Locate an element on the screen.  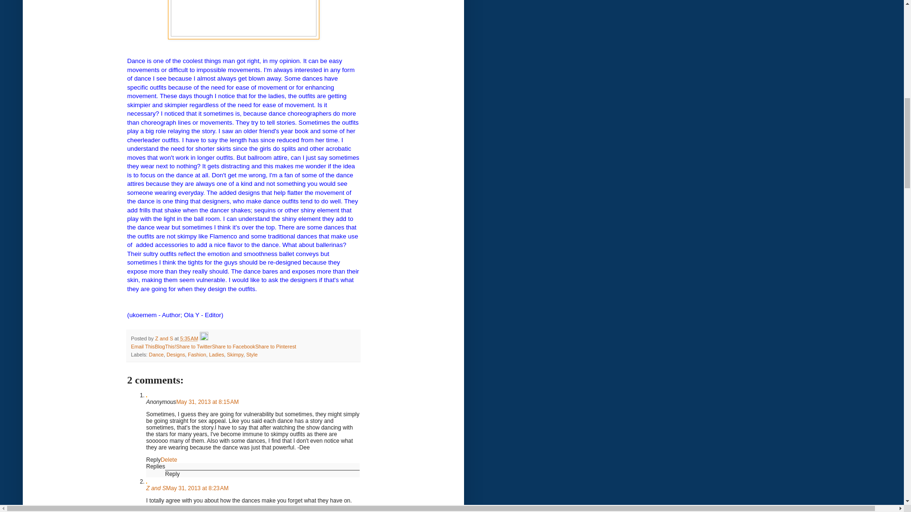
Dance is located at coordinates (157, 354).